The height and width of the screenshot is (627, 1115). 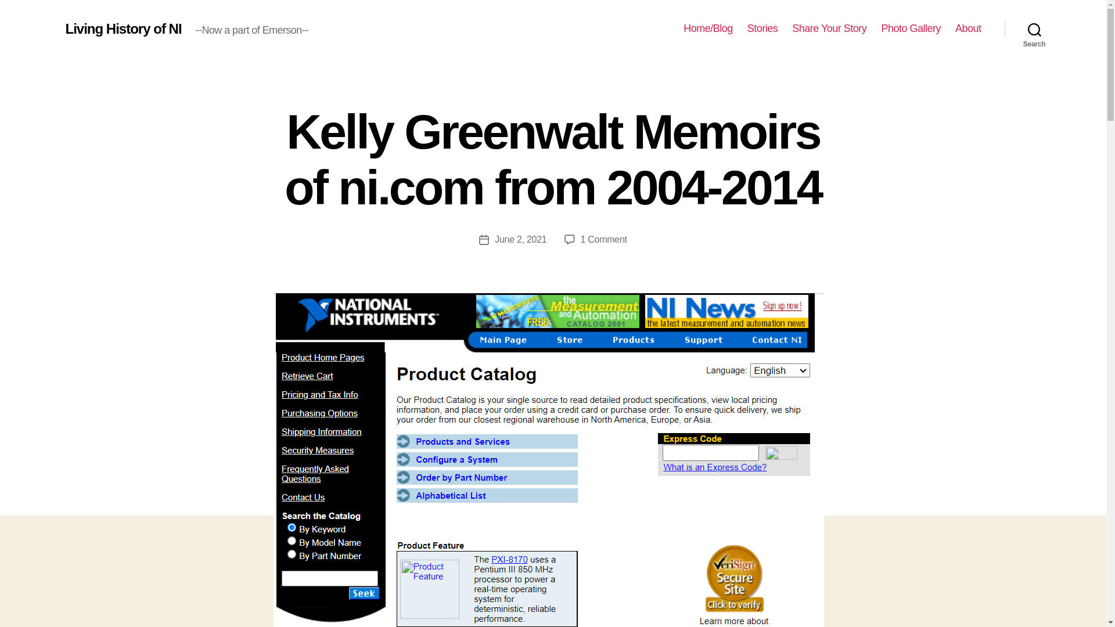 I want to click on Living History of NI, so click(x=123, y=28).